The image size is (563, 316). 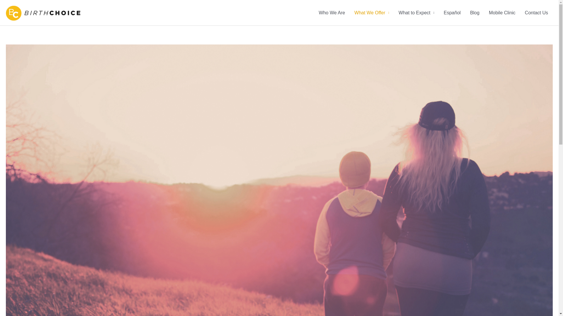 I want to click on What to Expect, so click(x=416, y=13).